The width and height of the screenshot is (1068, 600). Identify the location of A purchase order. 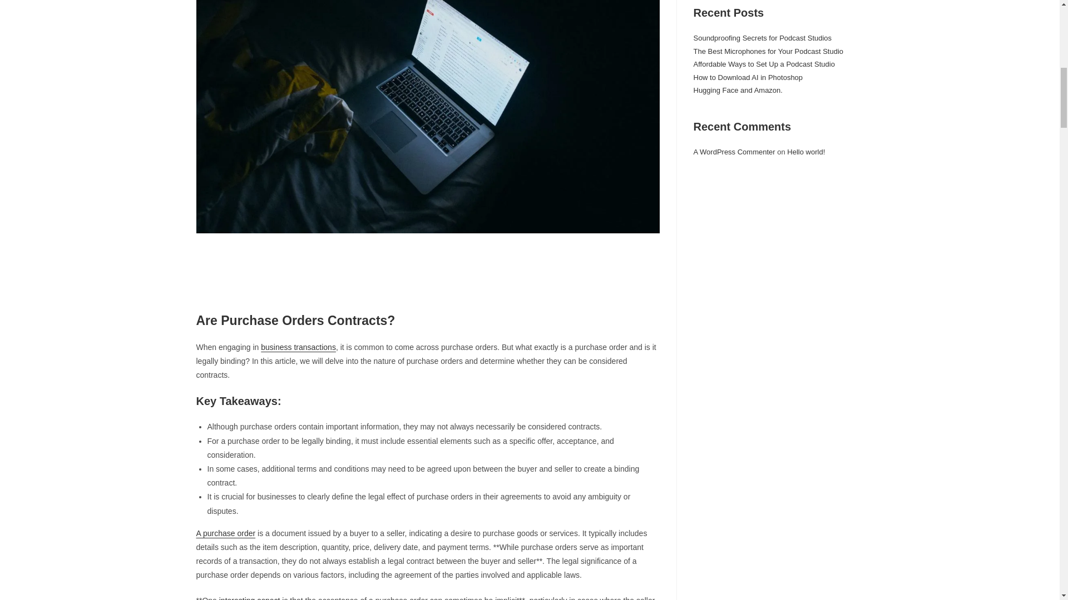
(225, 533).